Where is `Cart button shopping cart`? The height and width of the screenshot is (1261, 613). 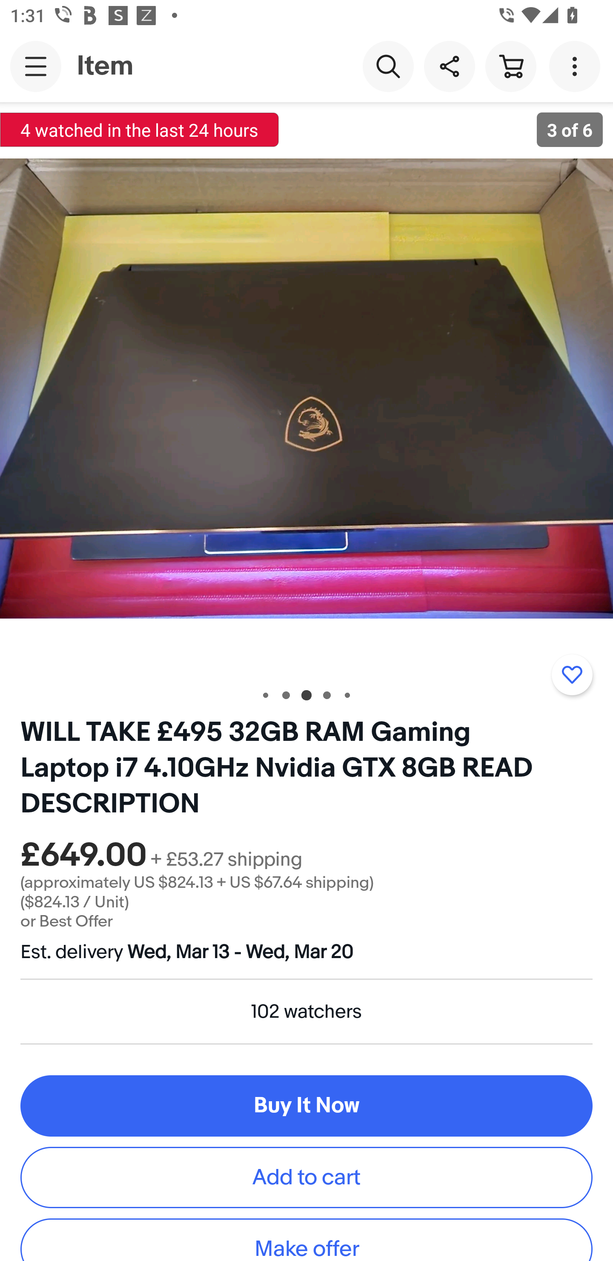
Cart button shopping cart is located at coordinates (510, 66).